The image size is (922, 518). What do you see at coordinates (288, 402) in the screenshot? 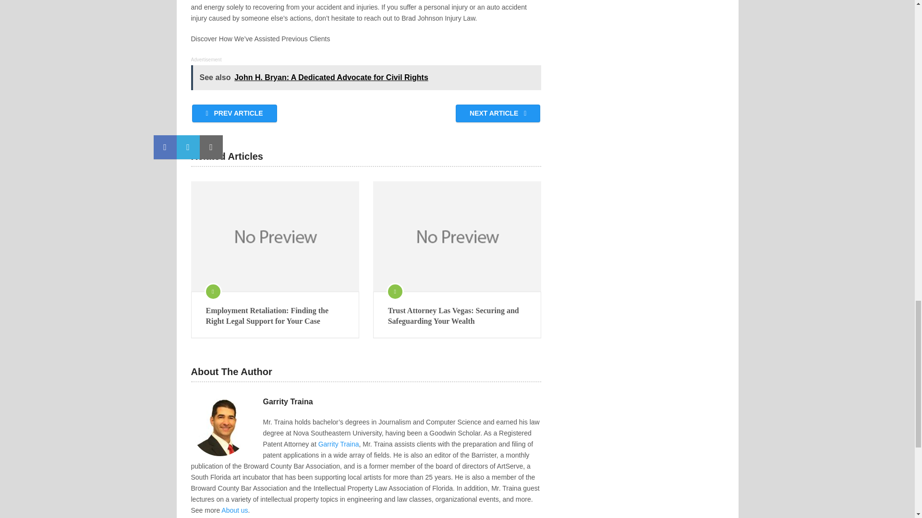
I see `Garrity Traina` at bounding box center [288, 402].